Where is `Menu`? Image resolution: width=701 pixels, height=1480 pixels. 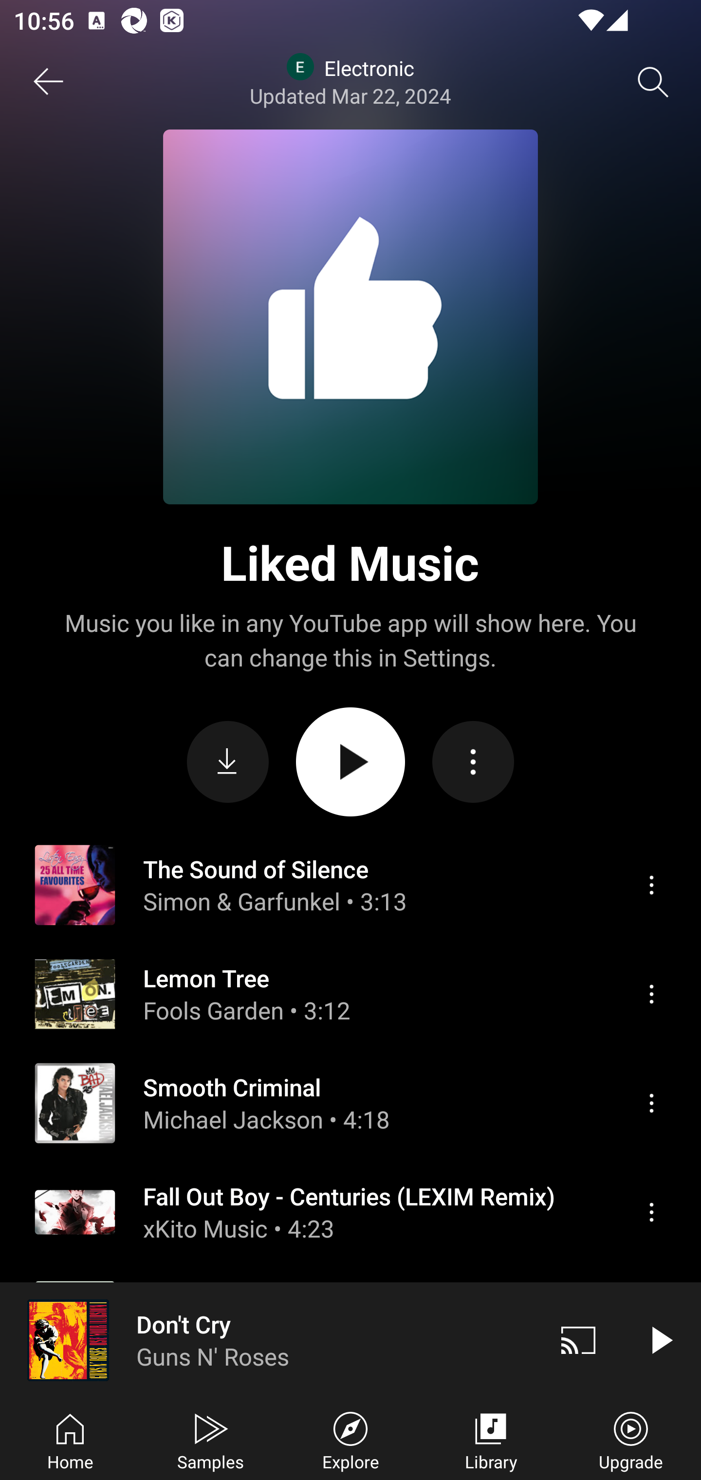
Menu is located at coordinates (651, 994).